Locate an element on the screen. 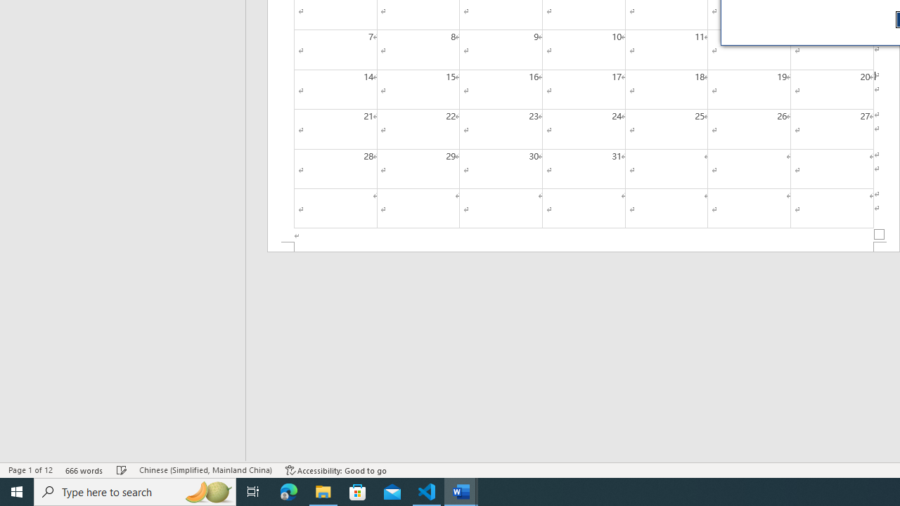 This screenshot has width=900, height=506. Word Count 666 words is located at coordinates (84, 469).